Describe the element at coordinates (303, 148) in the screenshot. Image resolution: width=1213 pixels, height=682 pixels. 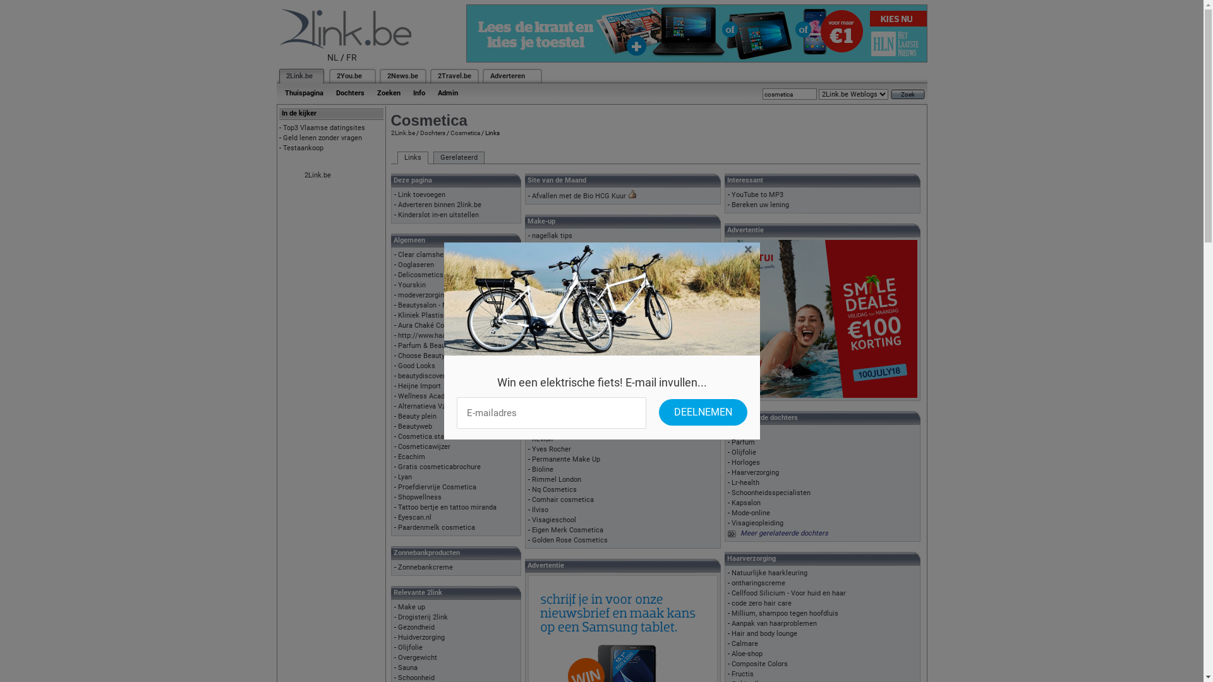
I see `Testaankoop` at that location.